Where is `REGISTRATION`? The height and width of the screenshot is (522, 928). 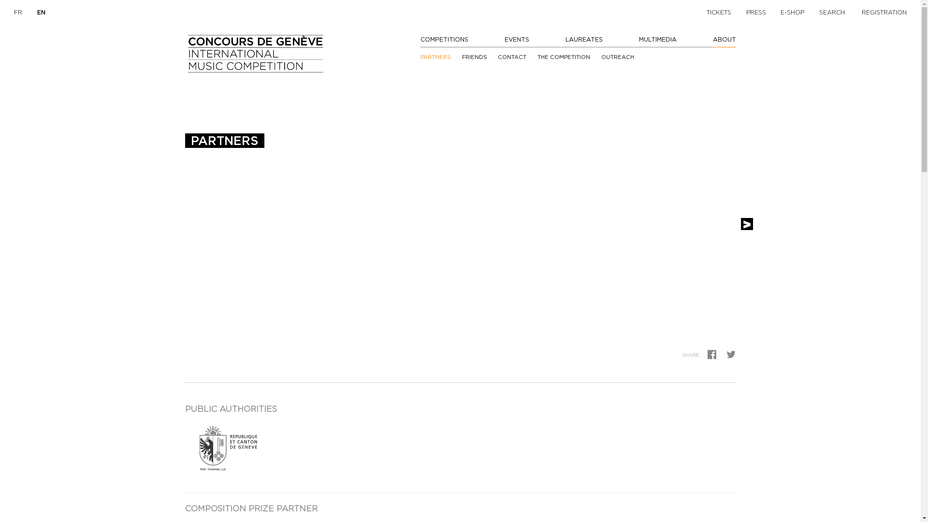
REGISTRATION is located at coordinates (884, 13).